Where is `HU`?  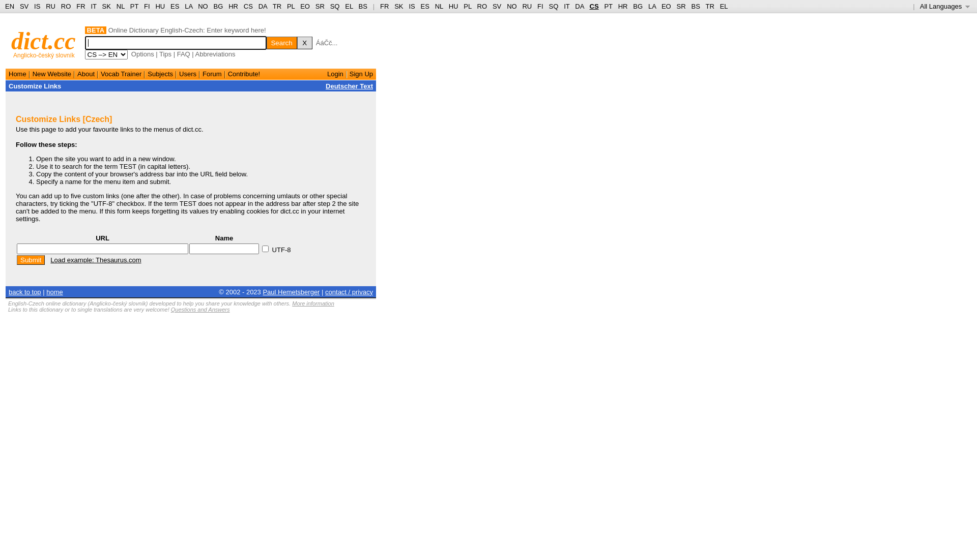 HU is located at coordinates (454, 6).